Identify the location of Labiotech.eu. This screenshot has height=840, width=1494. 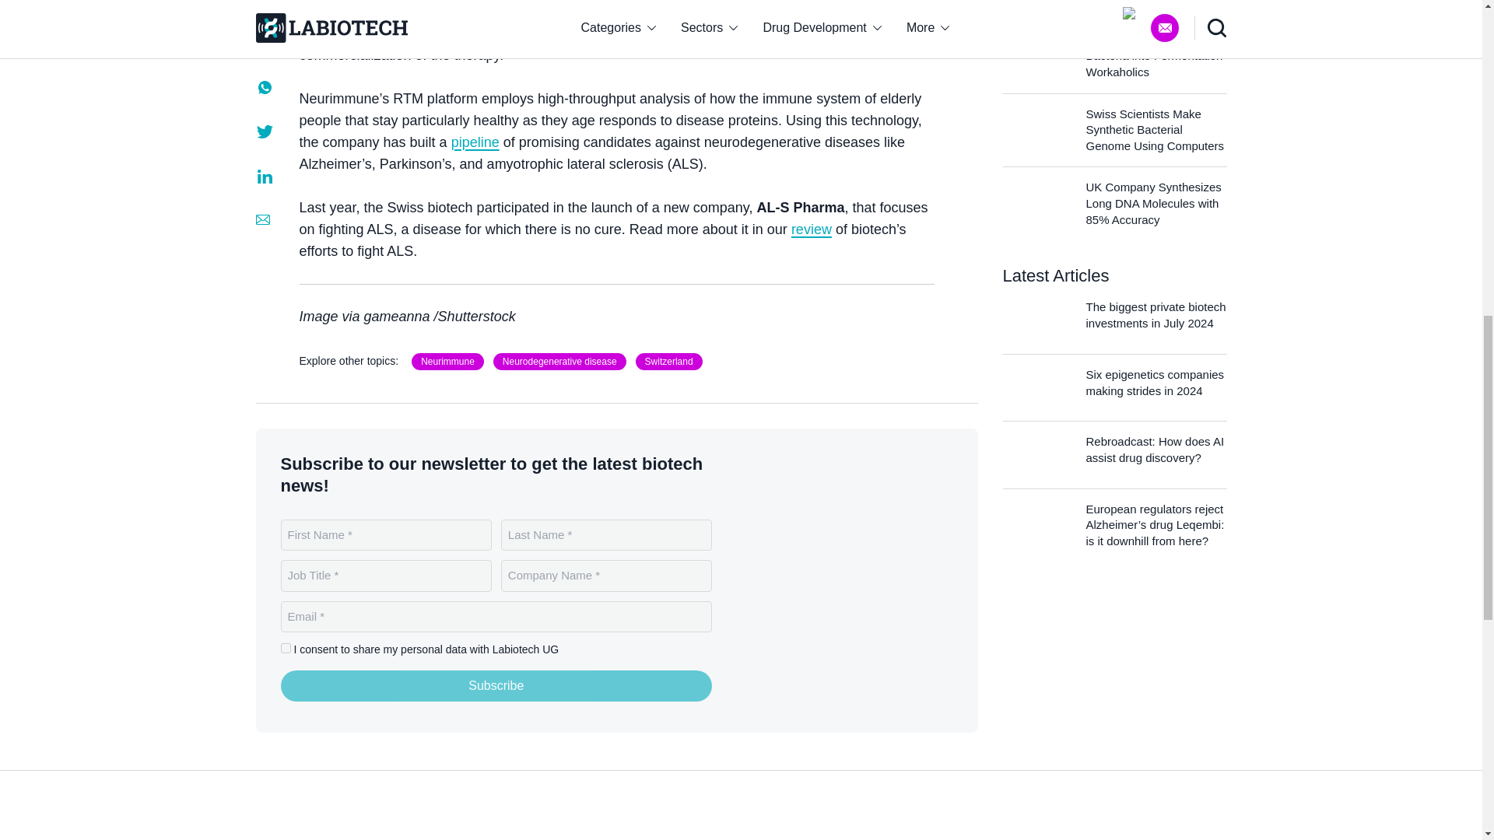
(856, 579).